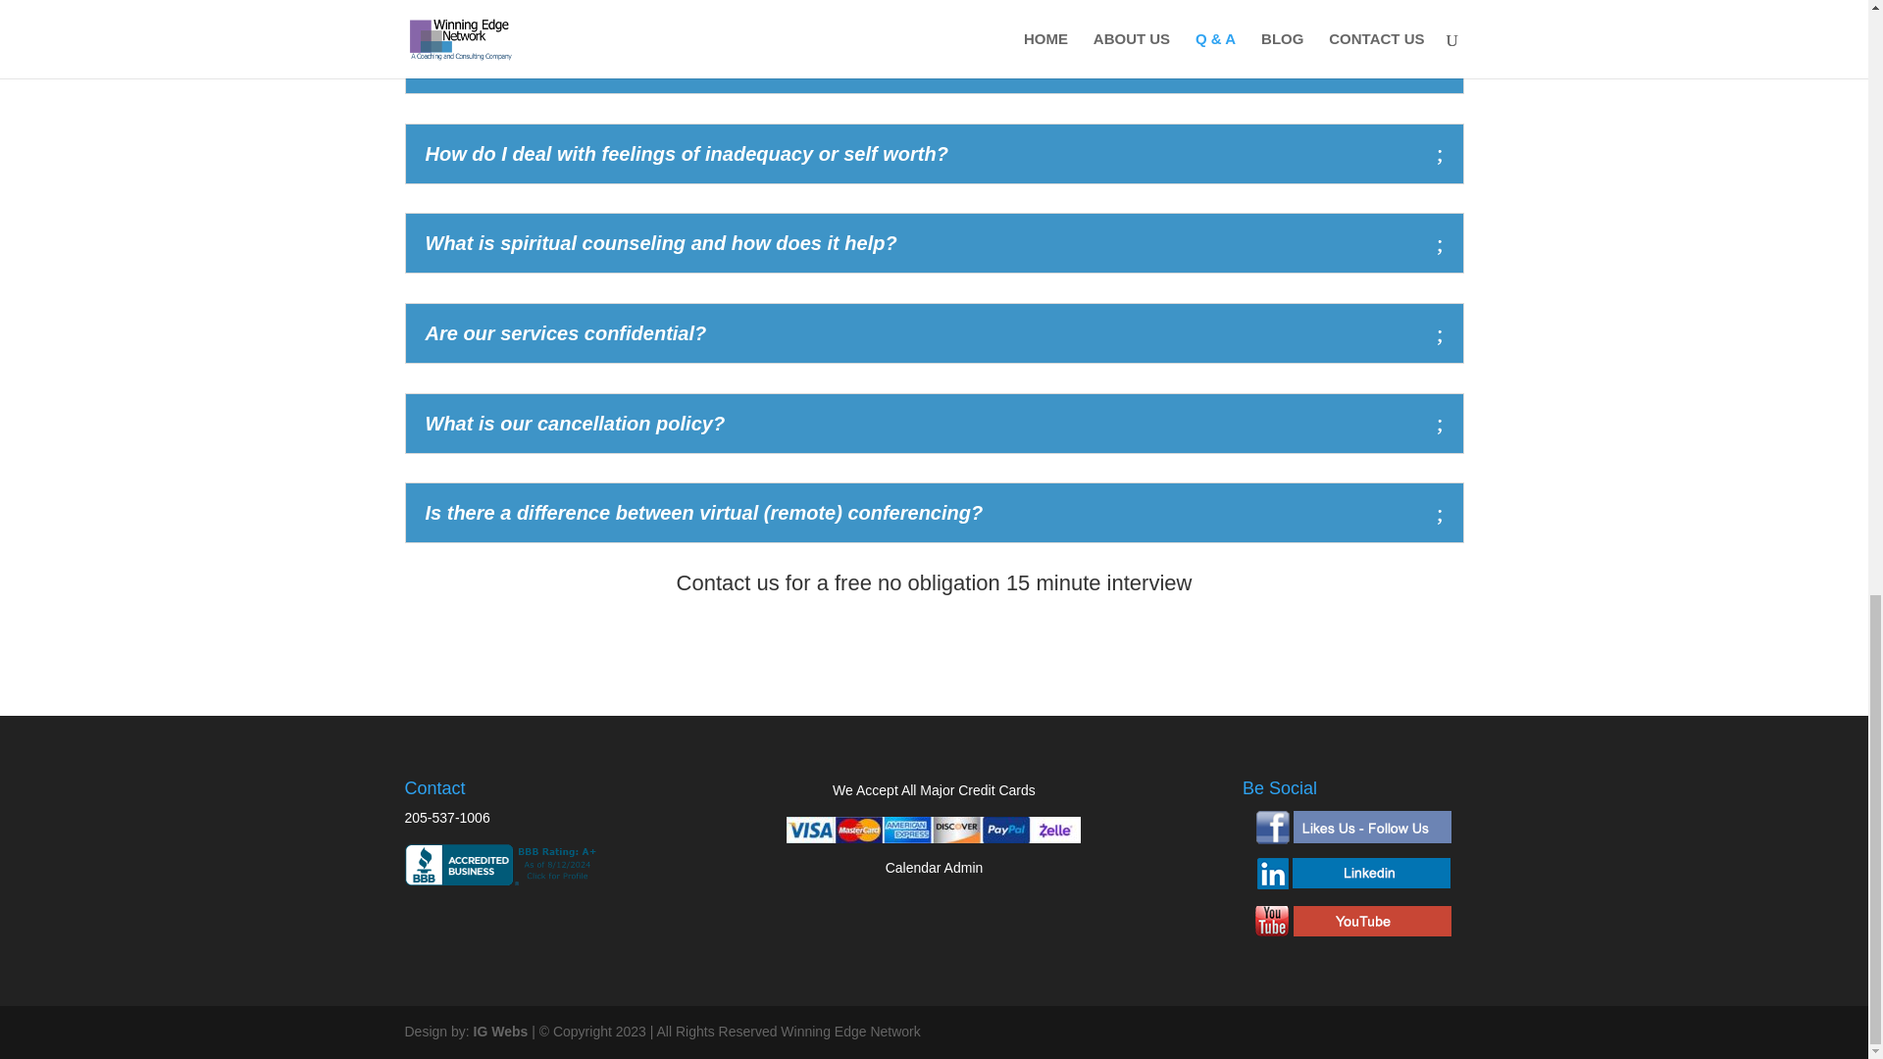 The width and height of the screenshot is (1883, 1059). What do you see at coordinates (913, 867) in the screenshot?
I see `Calendar` at bounding box center [913, 867].